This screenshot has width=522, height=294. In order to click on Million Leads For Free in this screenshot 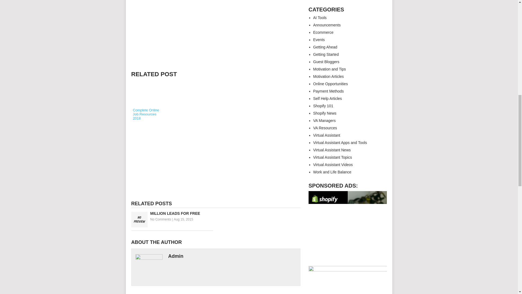, I will do `click(172, 213)`.